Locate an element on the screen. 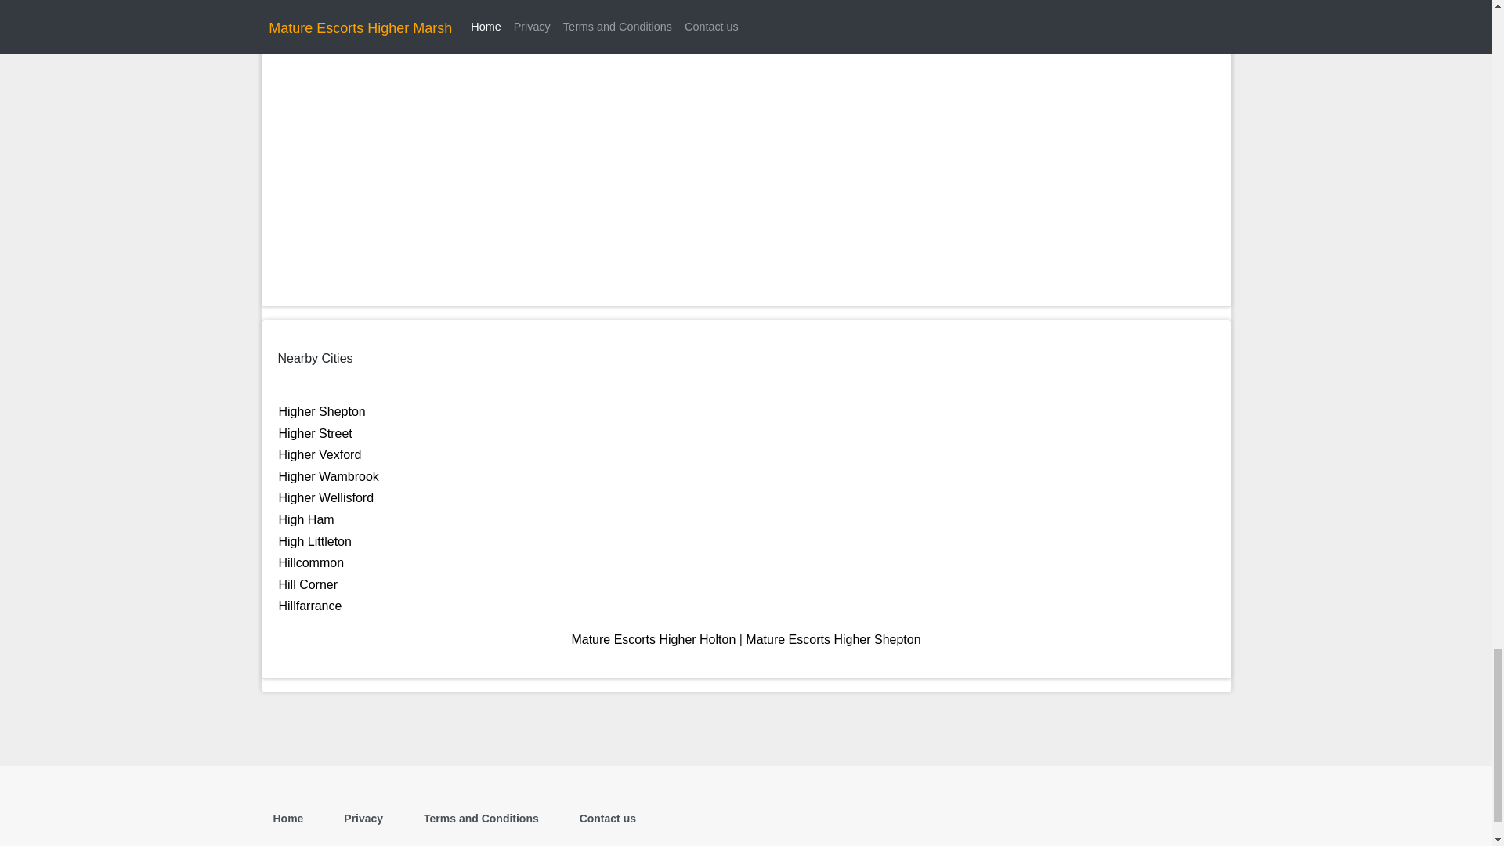  Mature Escorts Higher Shepton is located at coordinates (833, 639).